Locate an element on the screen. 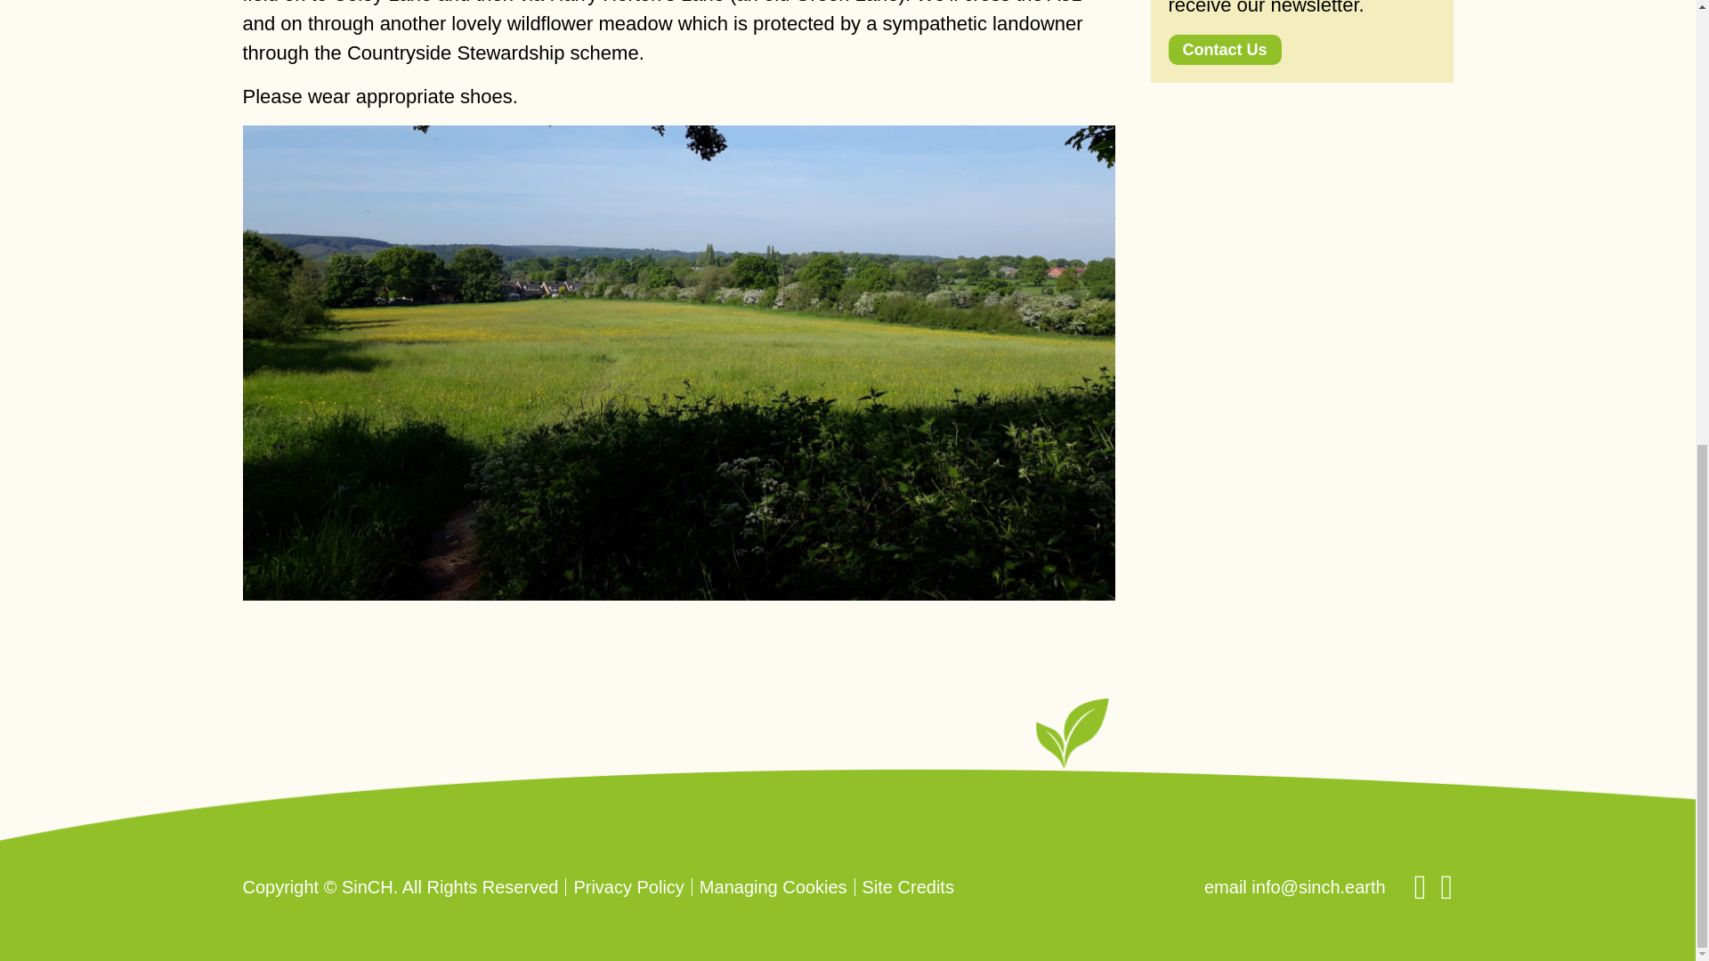 Image resolution: width=1709 pixels, height=961 pixels. Contact Us is located at coordinates (1223, 48).